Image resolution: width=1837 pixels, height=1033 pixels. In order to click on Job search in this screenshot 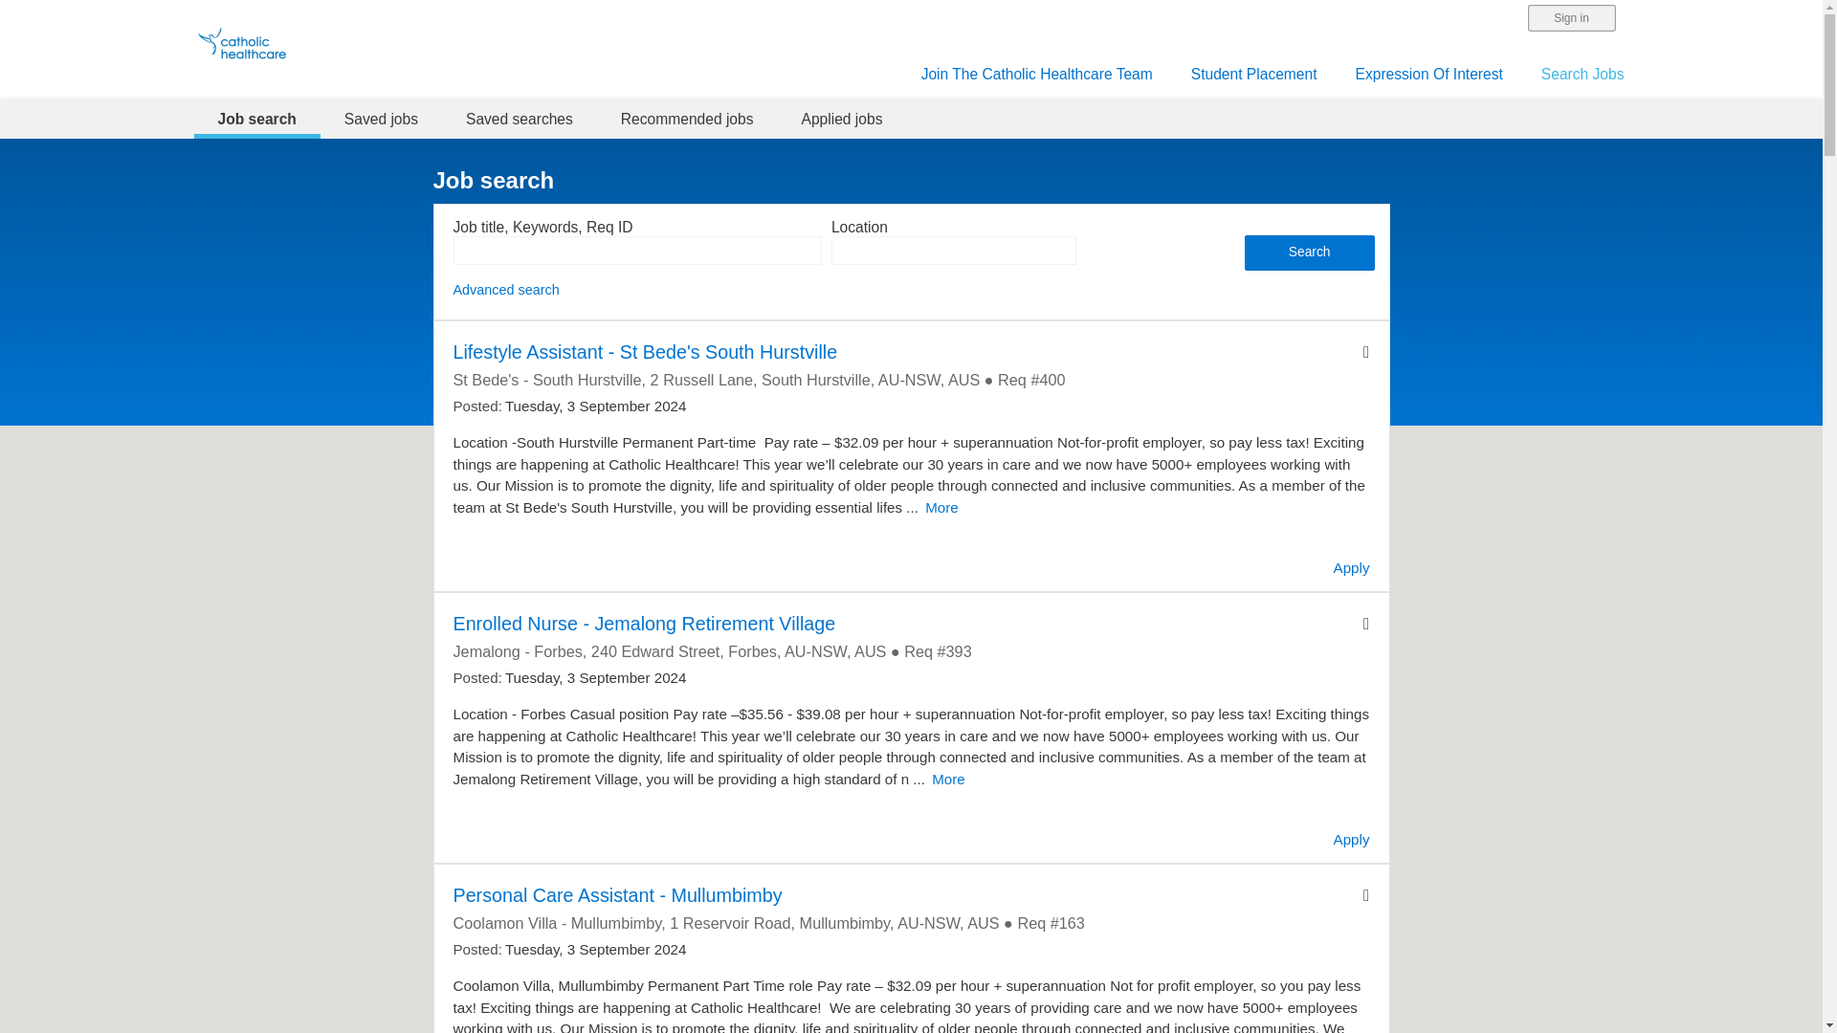, I will do `click(256, 119)`.